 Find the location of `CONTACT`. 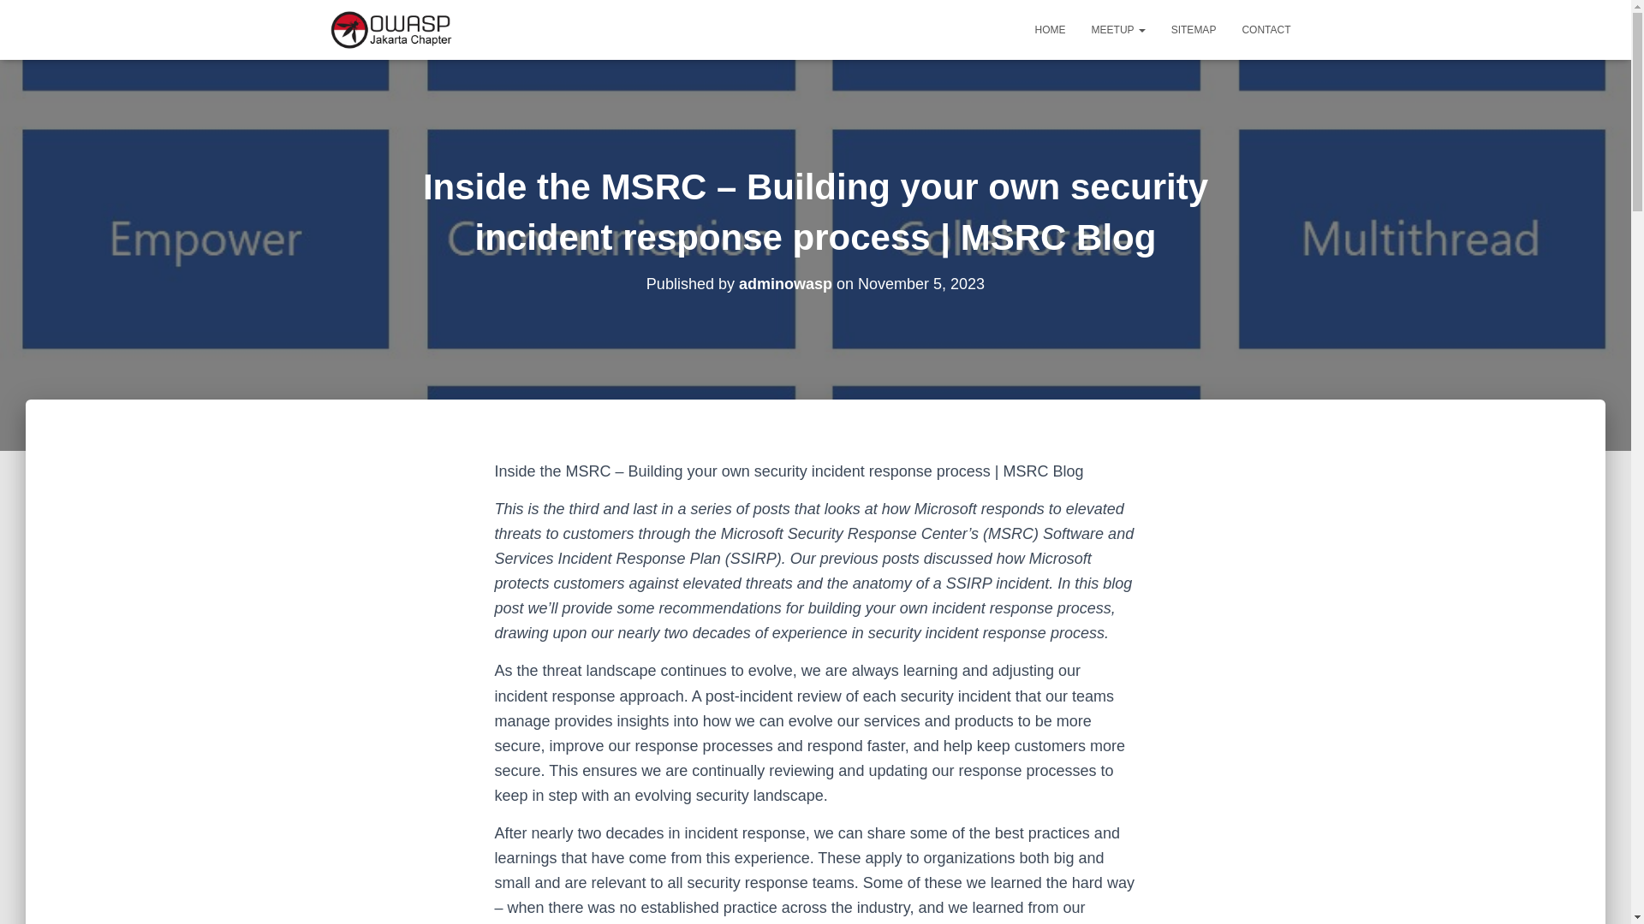

CONTACT is located at coordinates (1266, 29).